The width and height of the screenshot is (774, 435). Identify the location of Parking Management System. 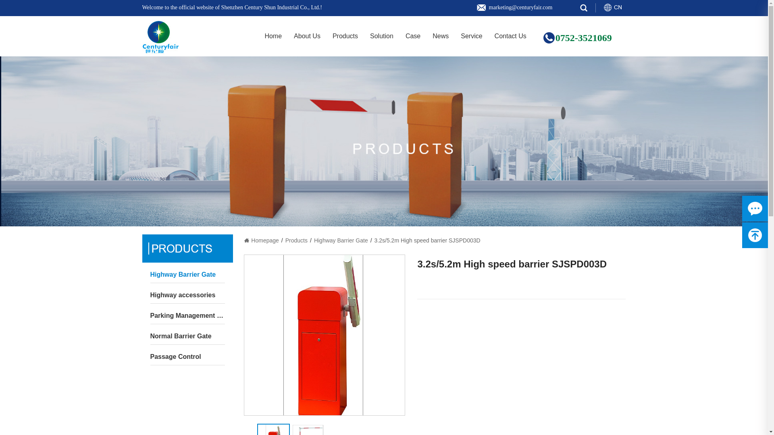
(187, 315).